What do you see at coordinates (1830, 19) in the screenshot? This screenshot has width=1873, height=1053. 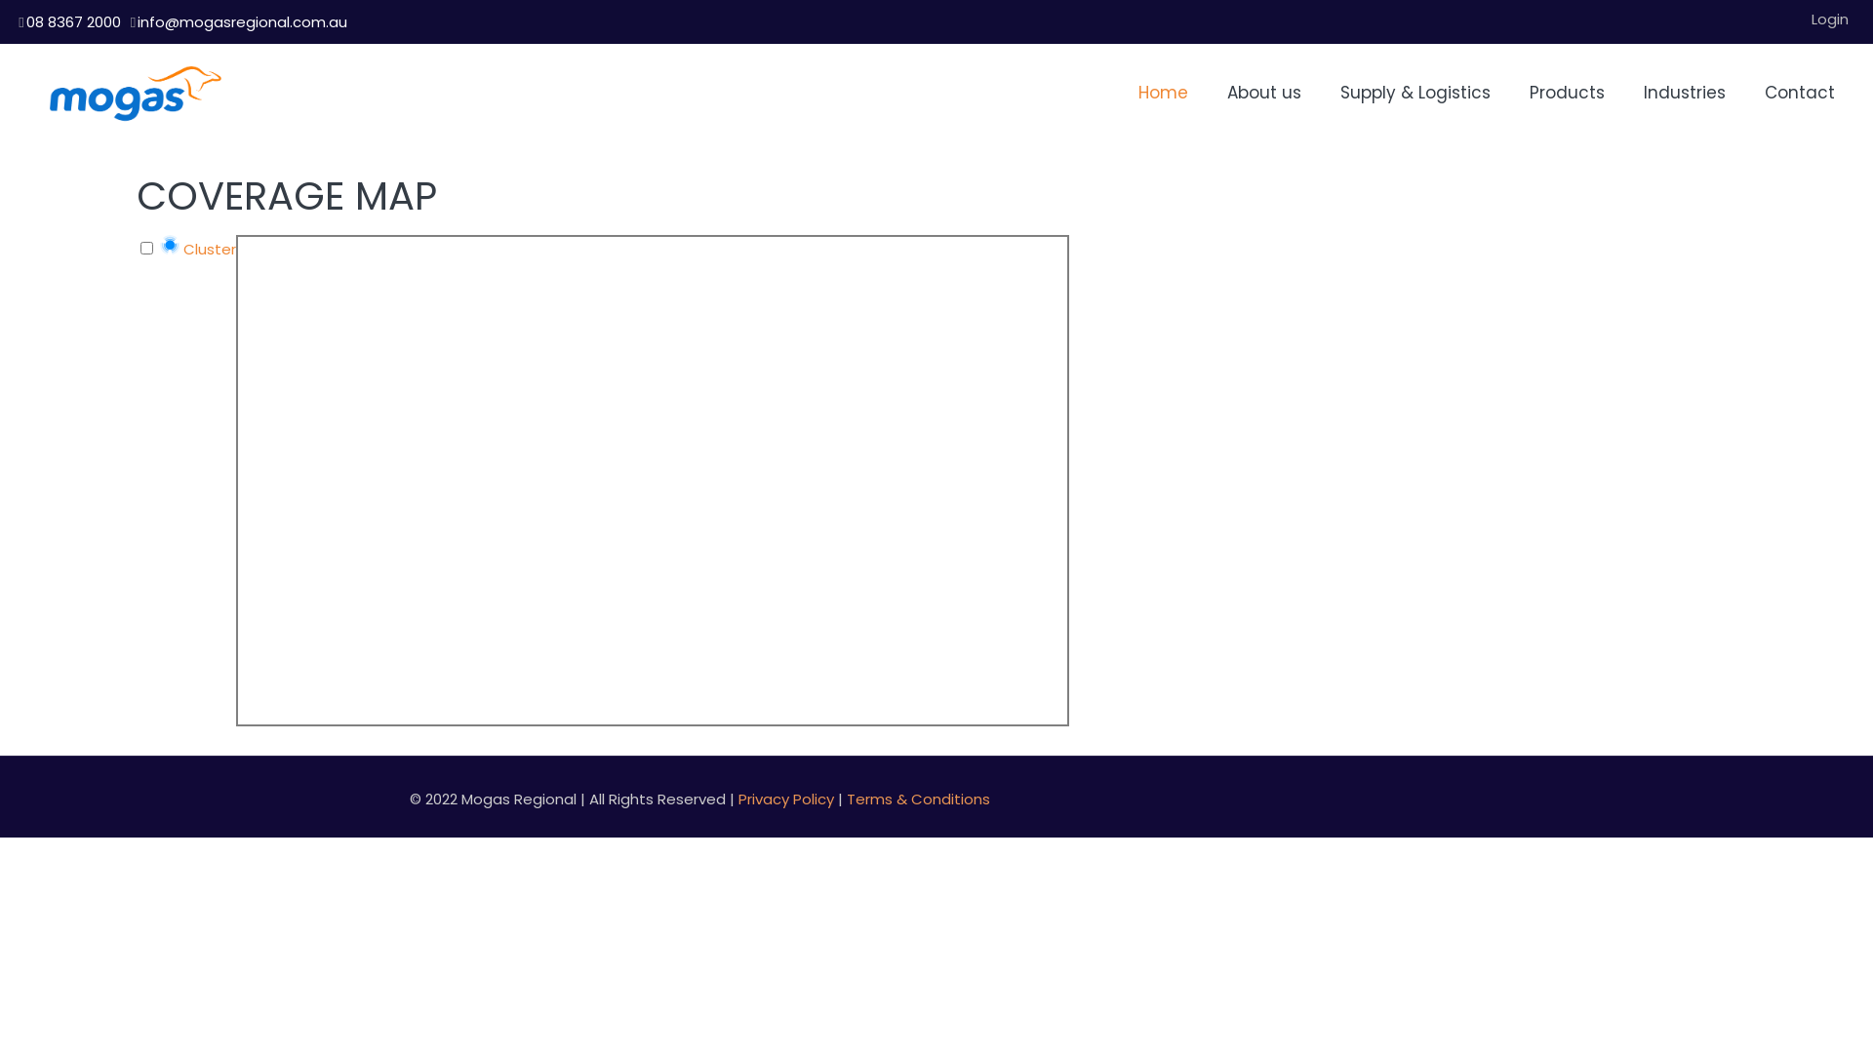 I see `Login` at bounding box center [1830, 19].